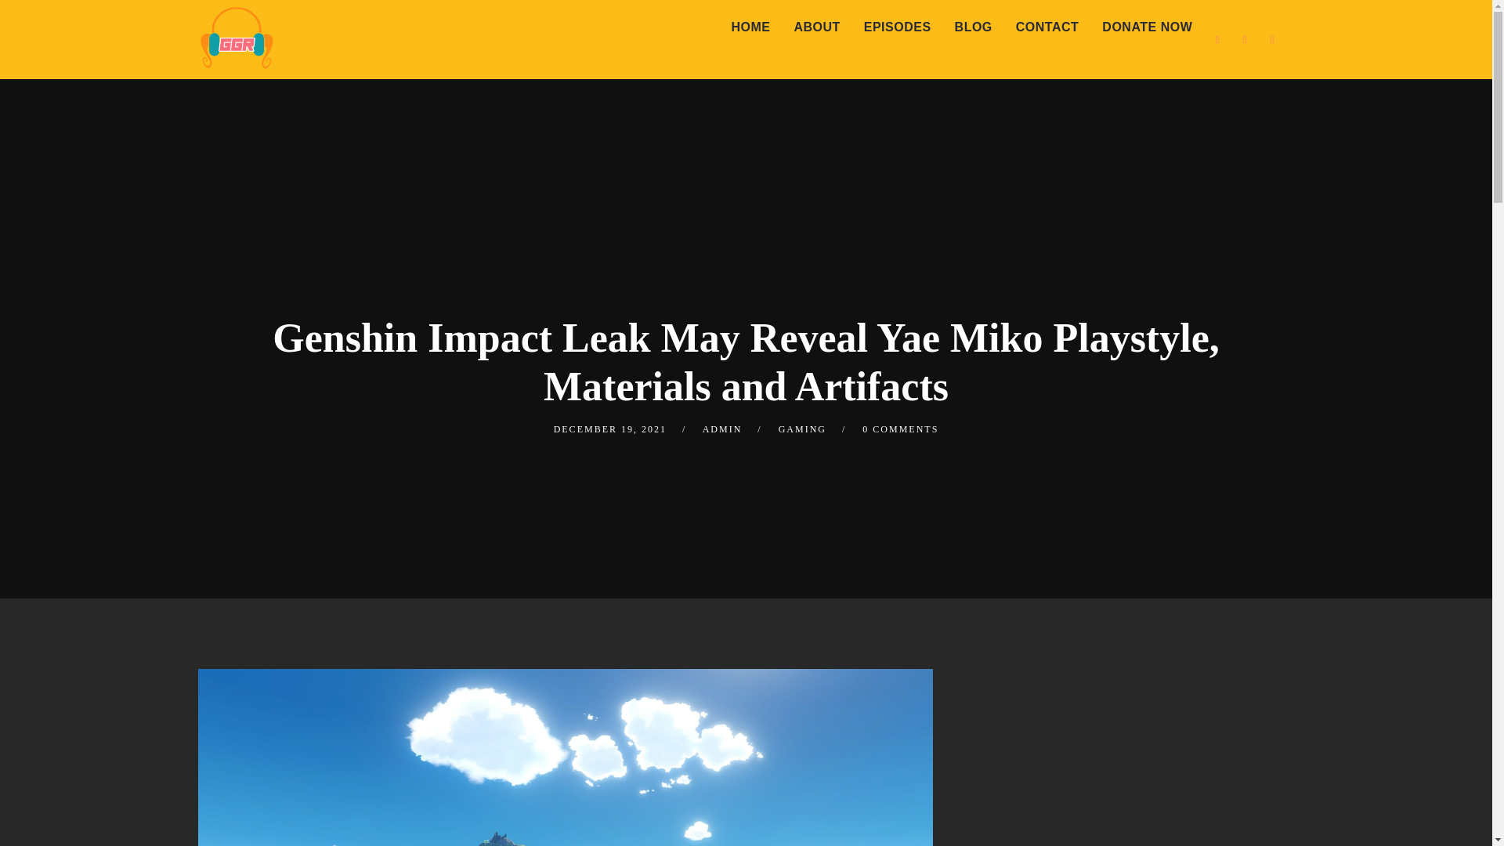 The height and width of the screenshot is (846, 1504). What do you see at coordinates (816, 27) in the screenshot?
I see `ABOUT` at bounding box center [816, 27].